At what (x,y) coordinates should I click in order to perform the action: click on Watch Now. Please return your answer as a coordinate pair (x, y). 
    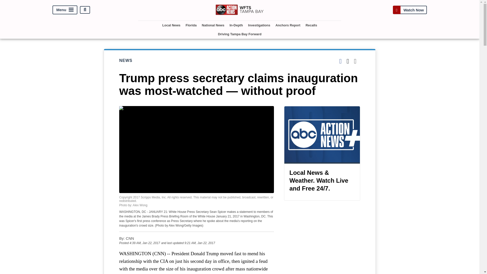
    Looking at the image, I should click on (410, 10).